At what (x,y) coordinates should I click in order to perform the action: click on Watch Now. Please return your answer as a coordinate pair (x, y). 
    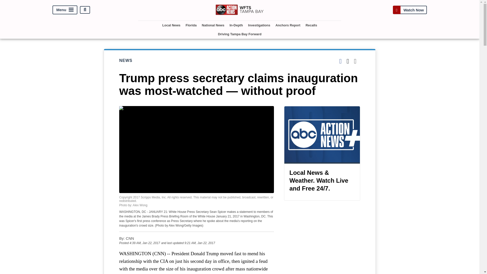
    Looking at the image, I should click on (410, 10).